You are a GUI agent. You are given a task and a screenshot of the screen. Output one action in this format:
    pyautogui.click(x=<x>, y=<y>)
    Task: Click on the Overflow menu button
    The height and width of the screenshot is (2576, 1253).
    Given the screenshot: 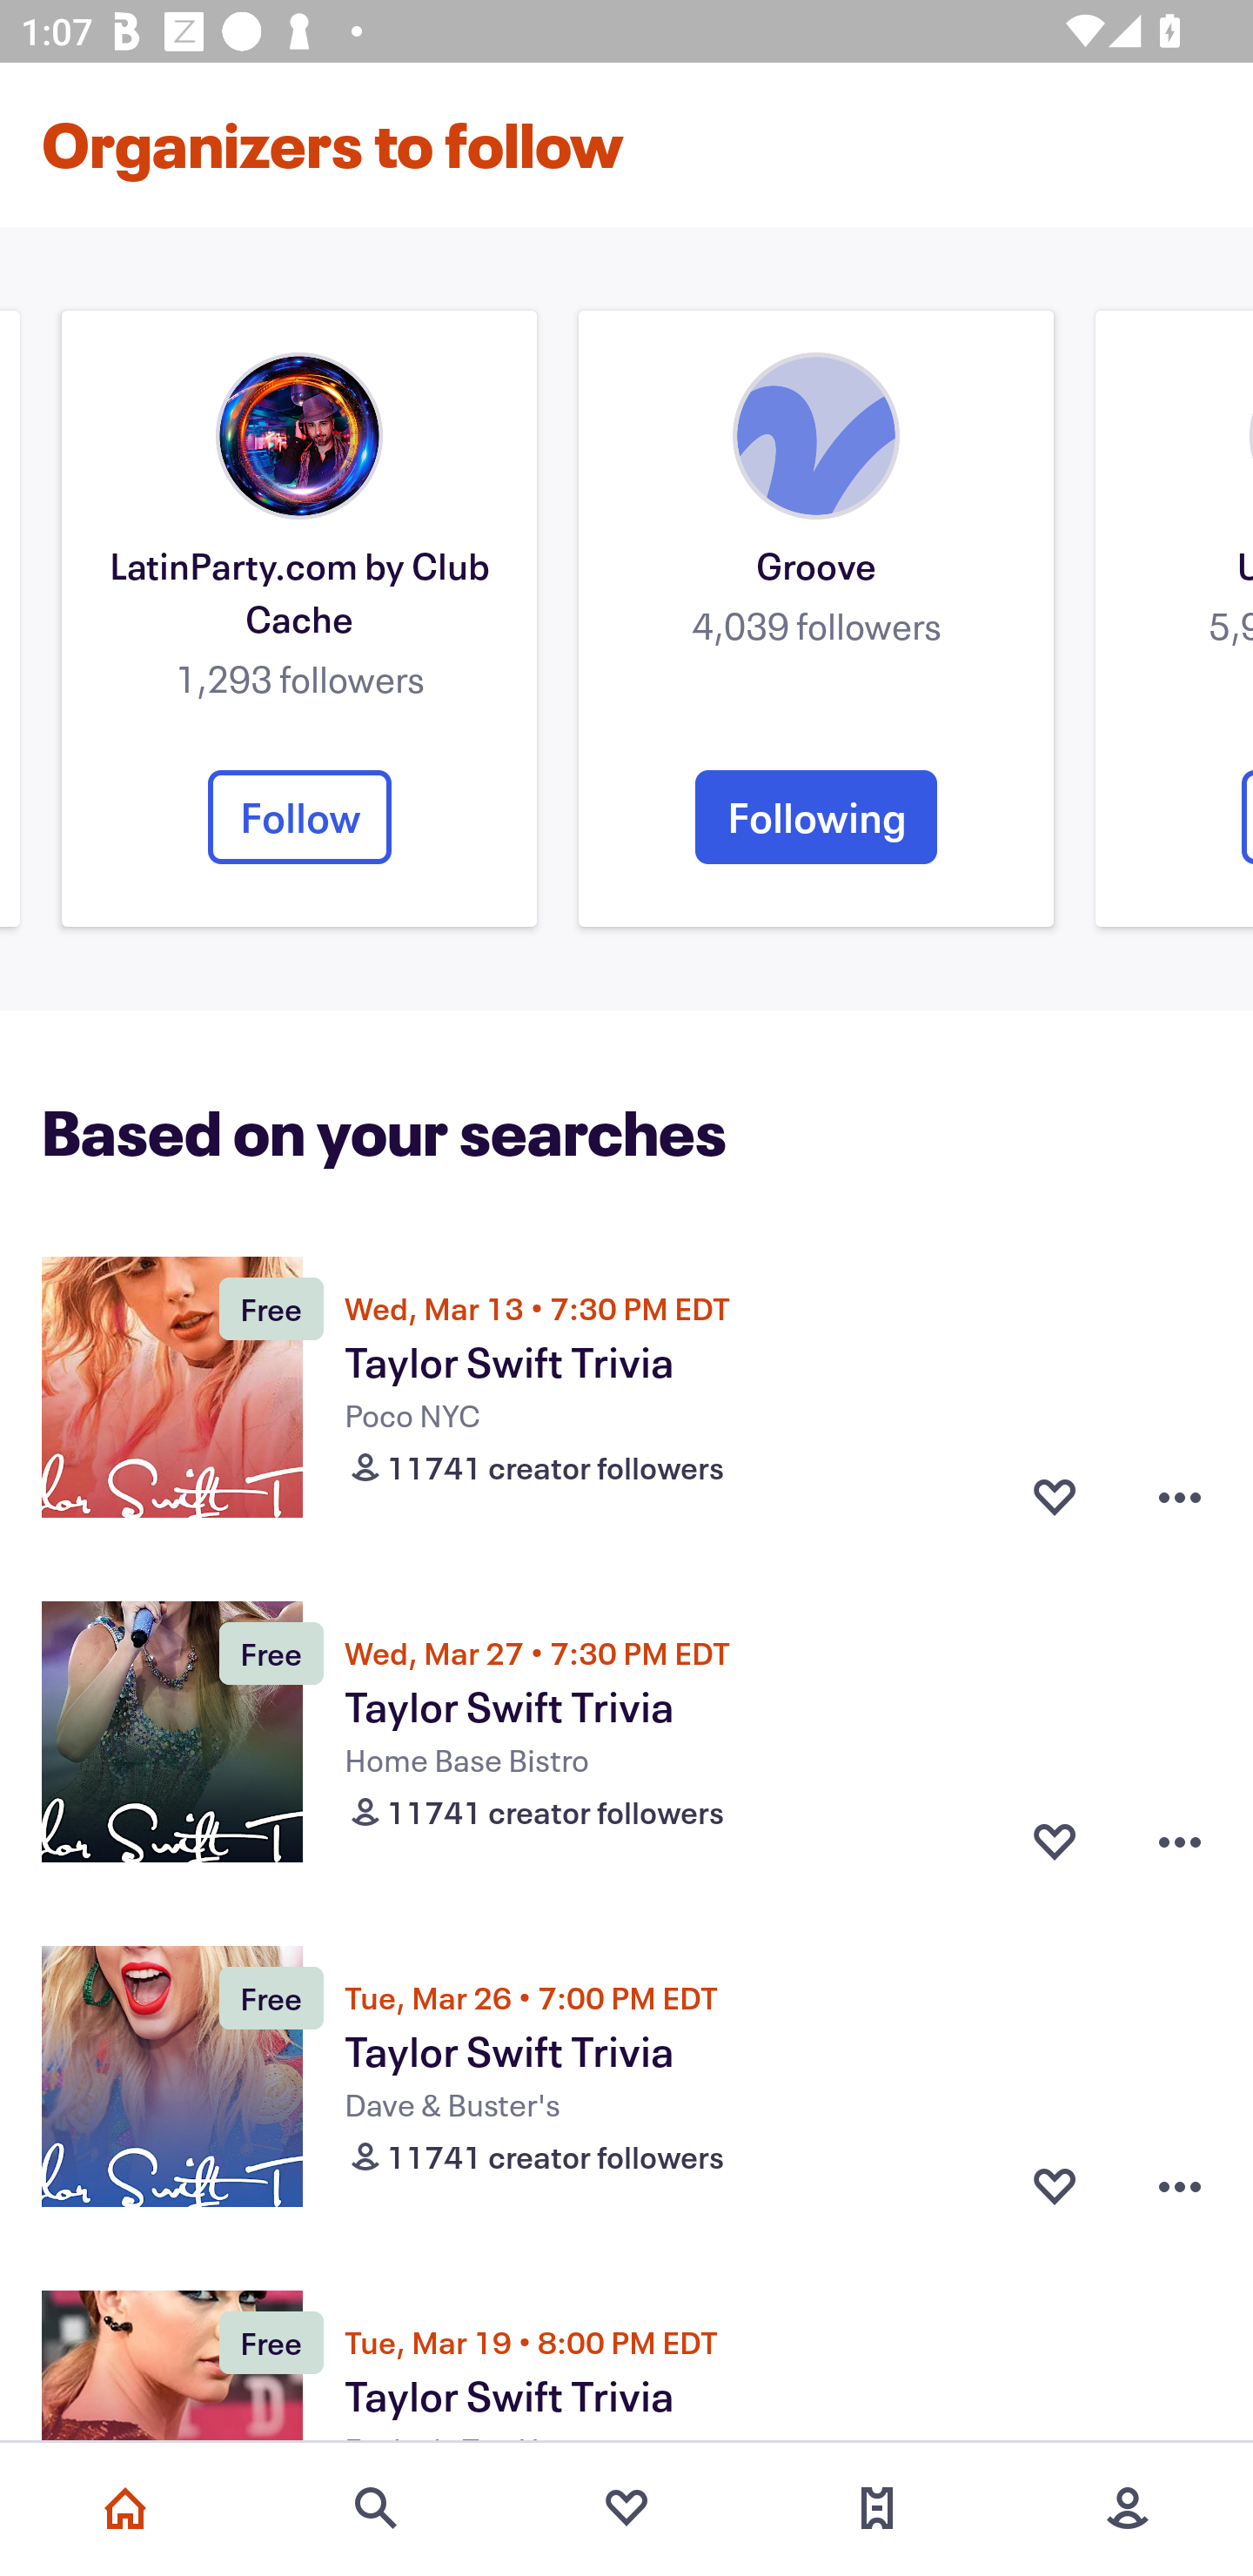 What is the action you would take?
    pyautogui.click(x=1180, y=1841)
    